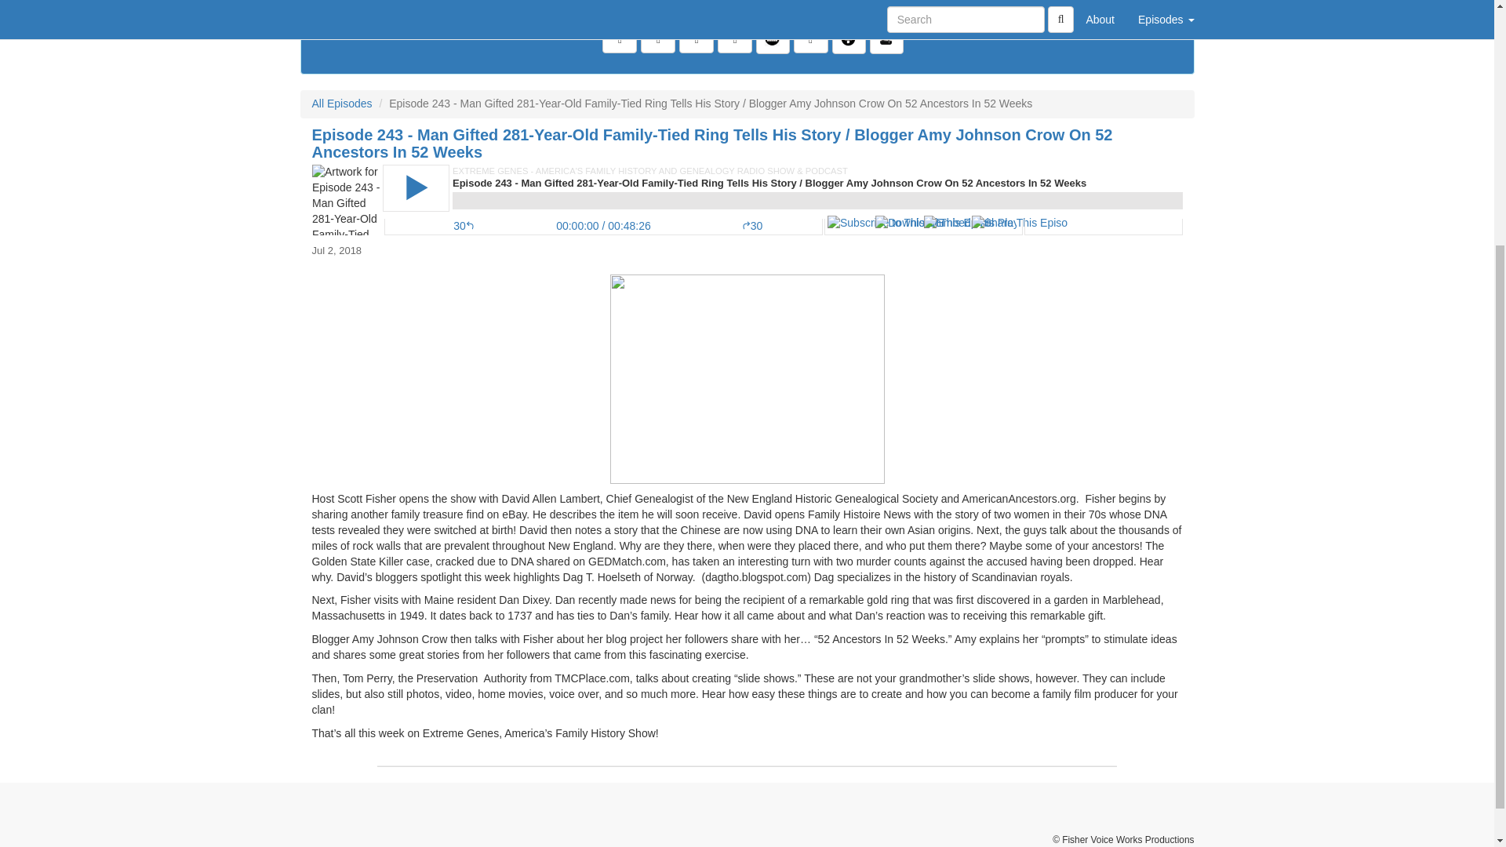  What do you see at coordinates (697, 39) in the screenshot?
I see `Email This Podcast` at bounding box center [697, 39].